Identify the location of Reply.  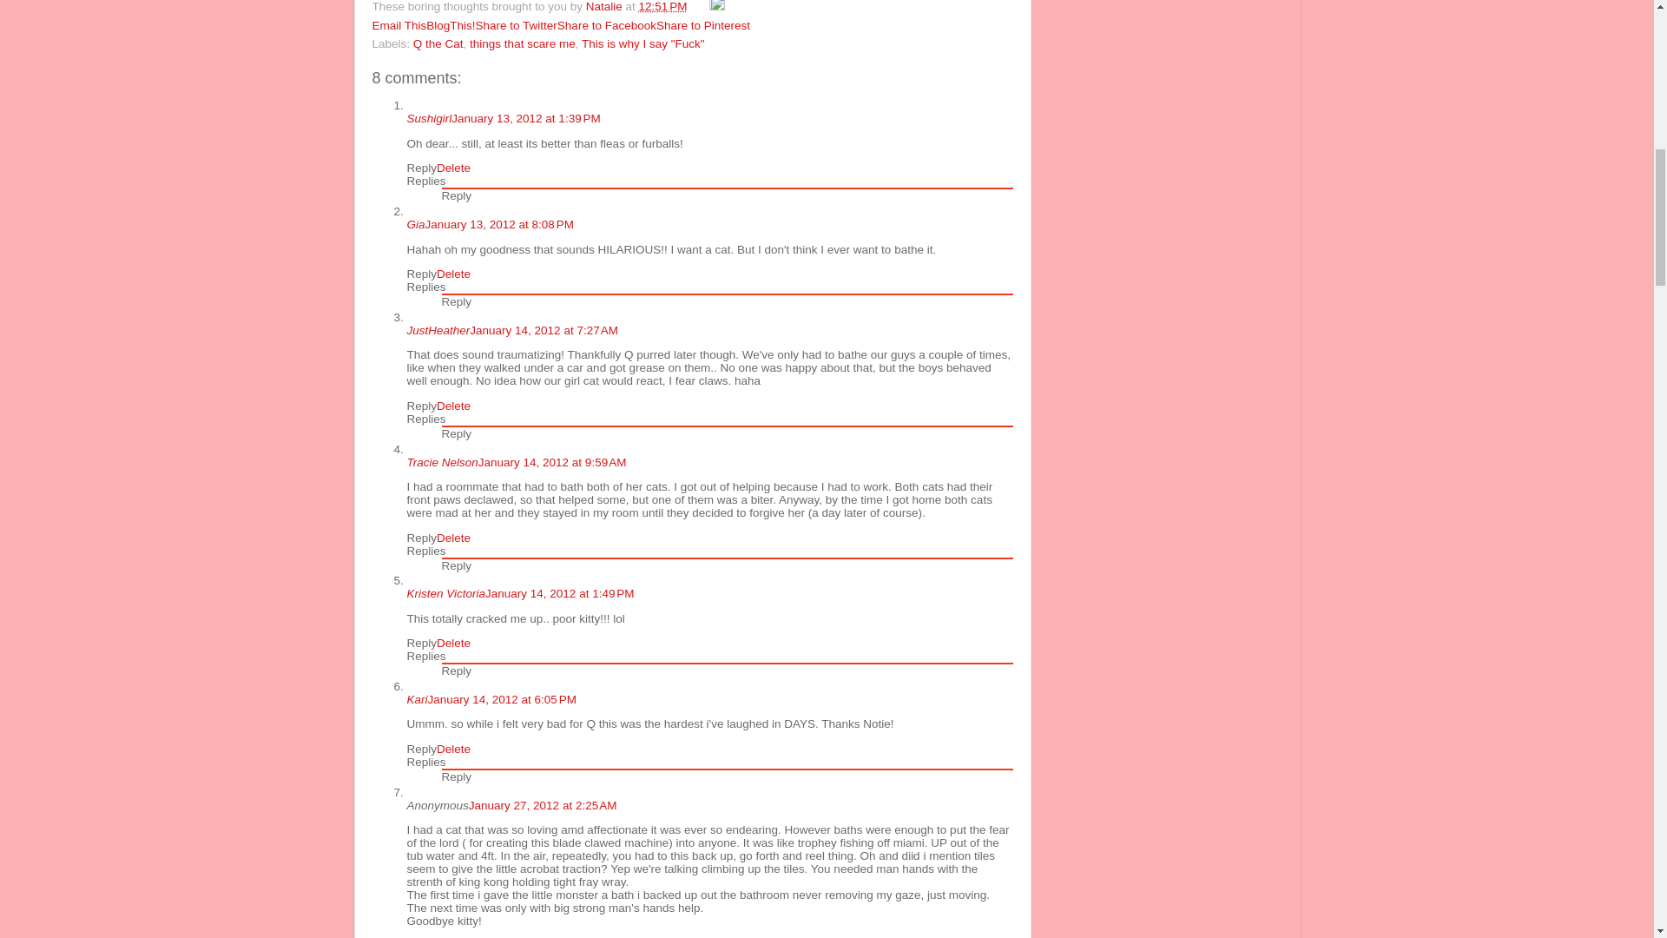
(457, 196).